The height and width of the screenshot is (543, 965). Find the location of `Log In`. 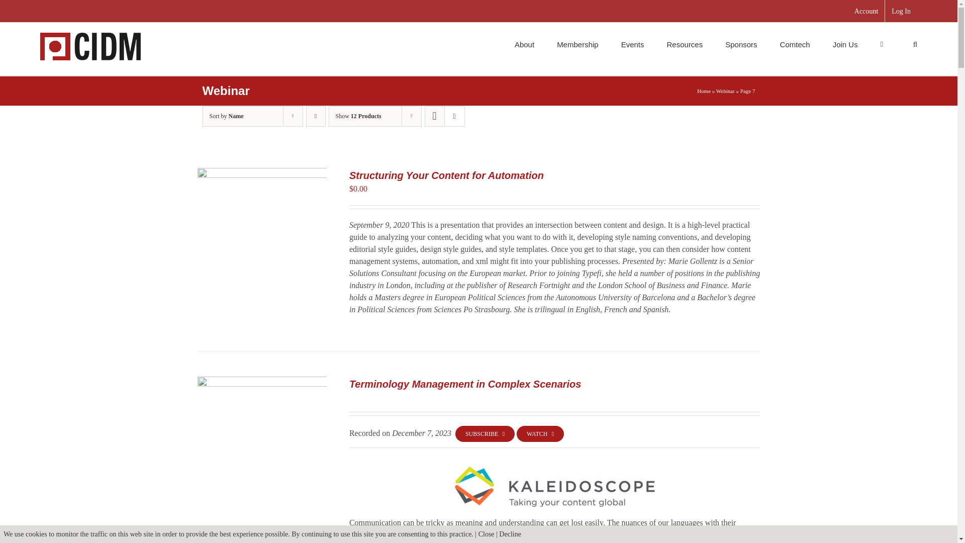

Log In is located at coordinates (901, 11).